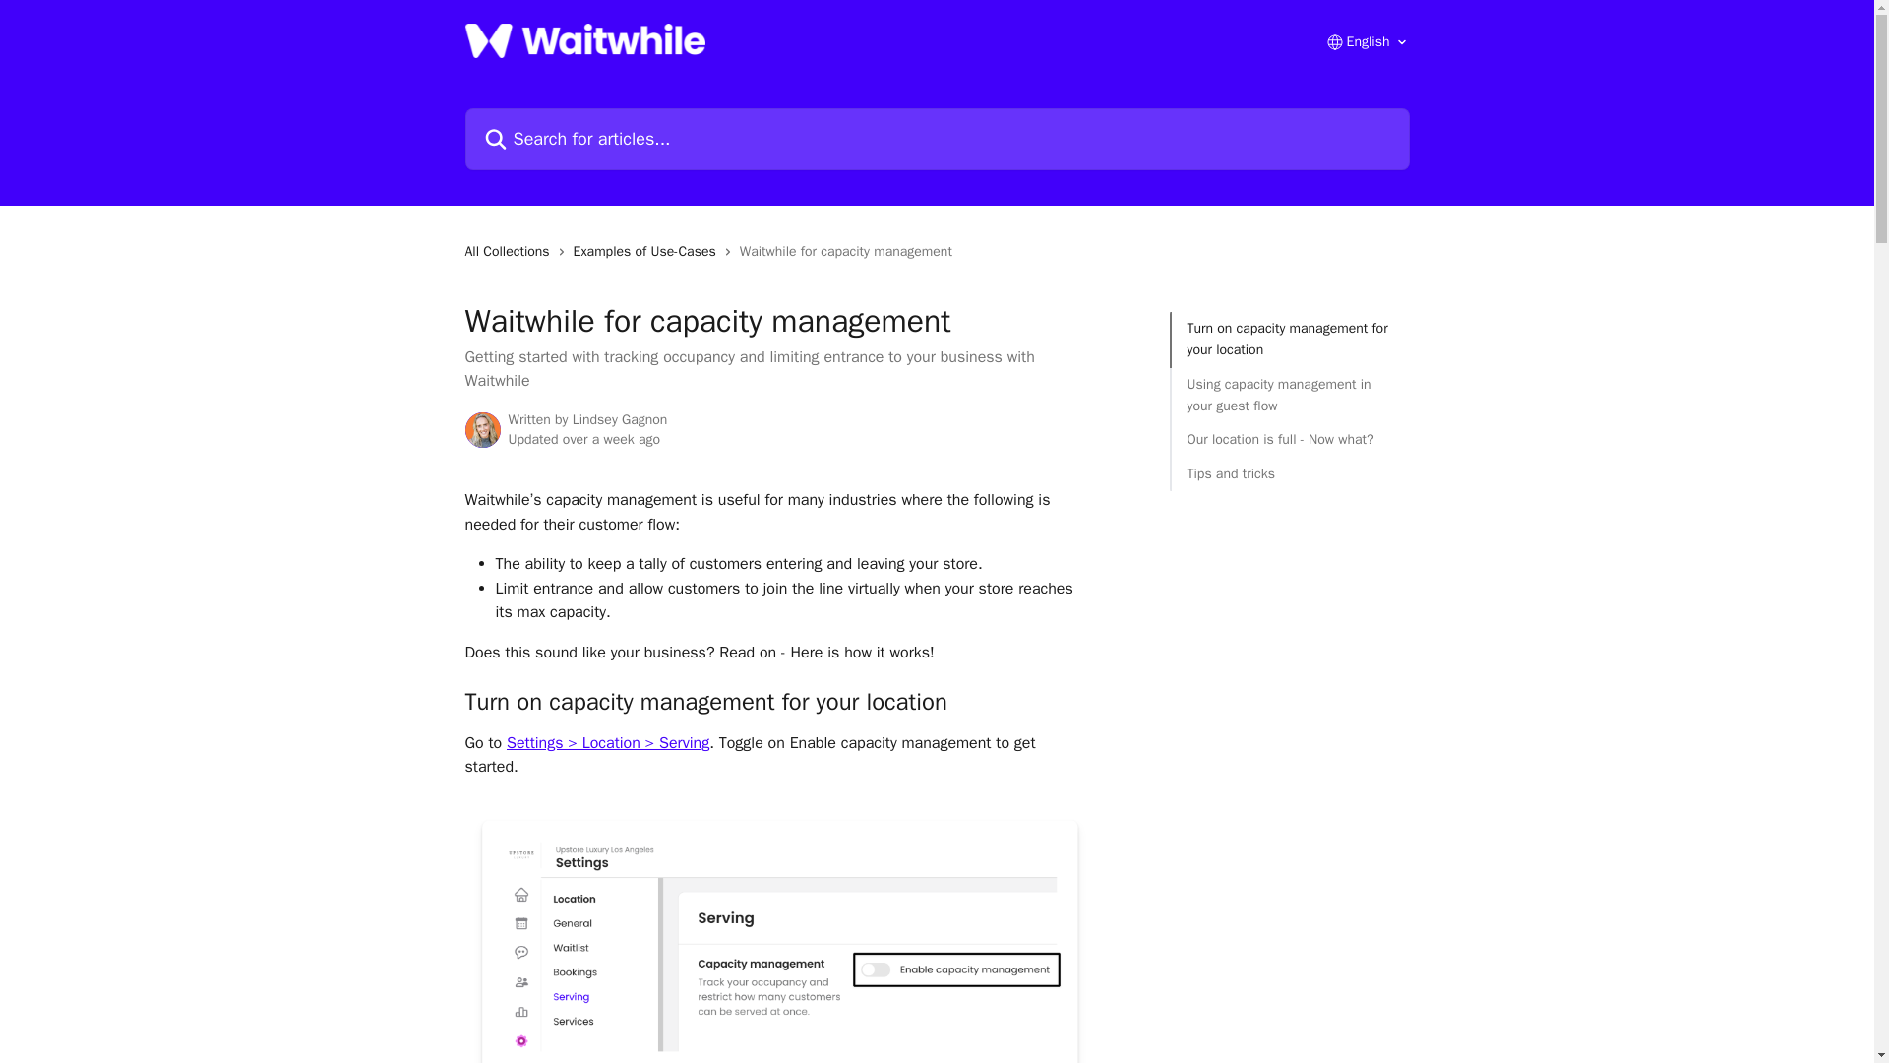 Image resolution: width=1889 pixels, height=1063 pixels. Describe the element at coordinates (1289, 396) in the screenshot. I see `Using capacity management in your guest flow` at that location.